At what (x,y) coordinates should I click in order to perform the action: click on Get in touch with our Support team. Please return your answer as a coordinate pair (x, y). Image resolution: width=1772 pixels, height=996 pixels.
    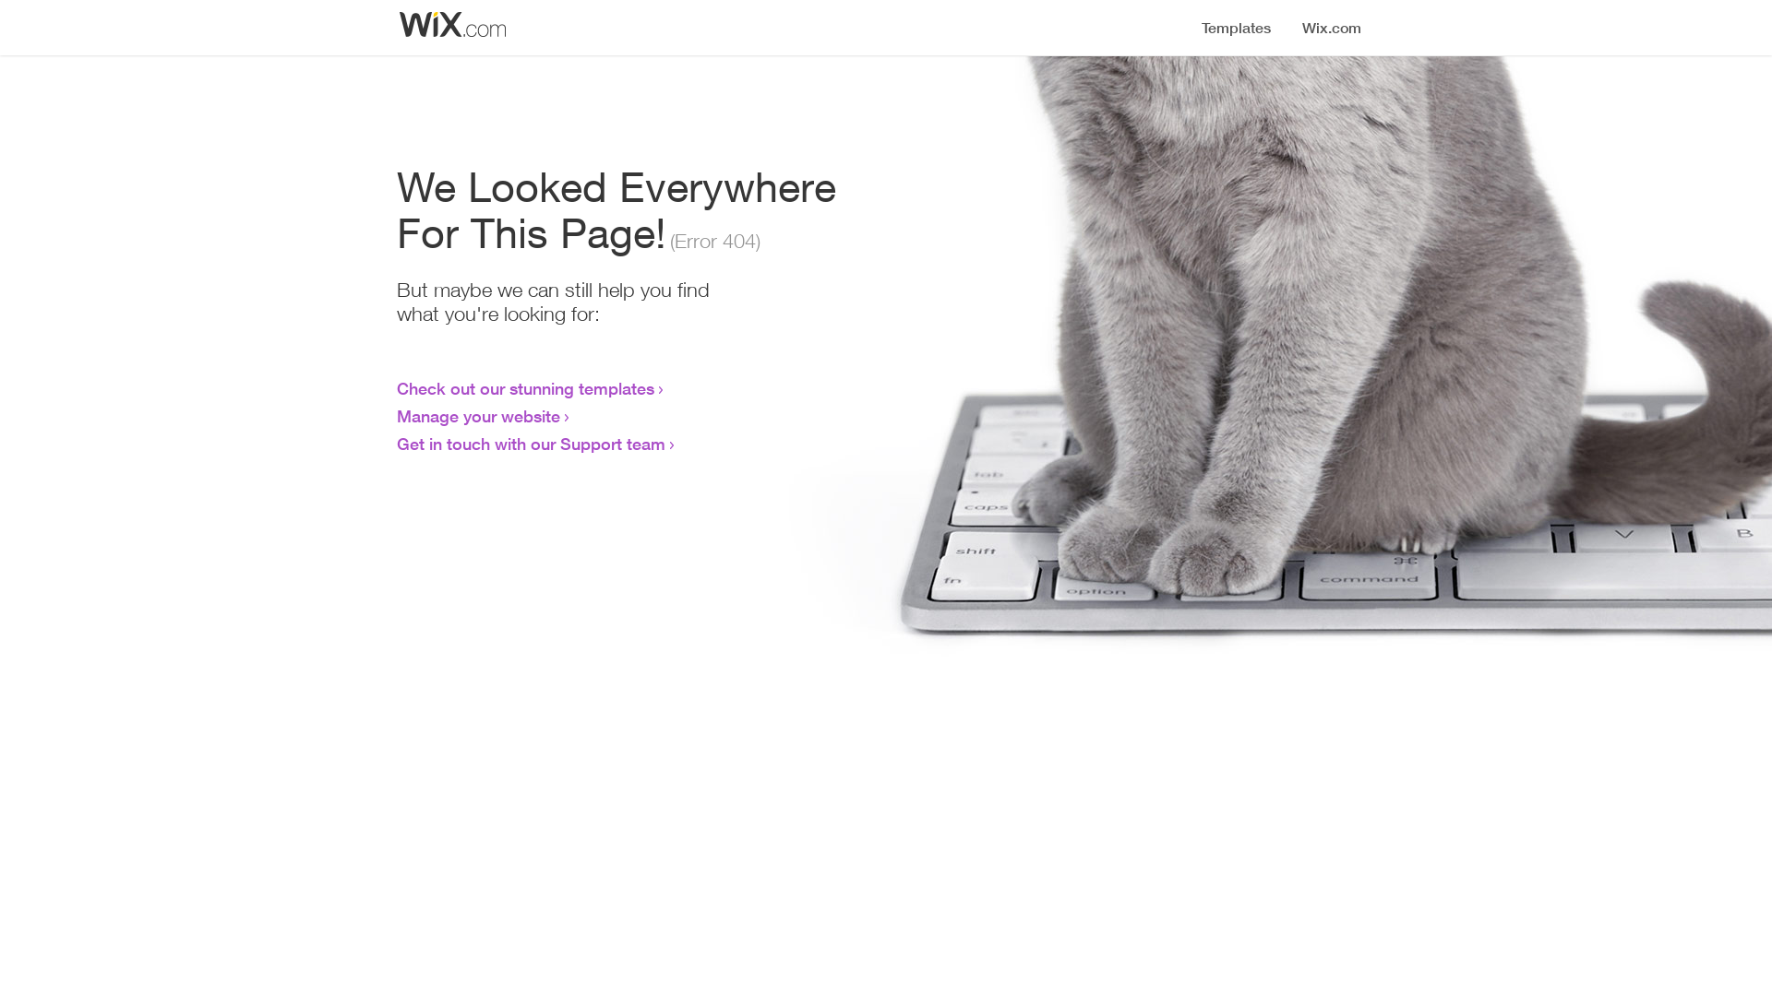
    Looking at the image, I should click on (532, 444).